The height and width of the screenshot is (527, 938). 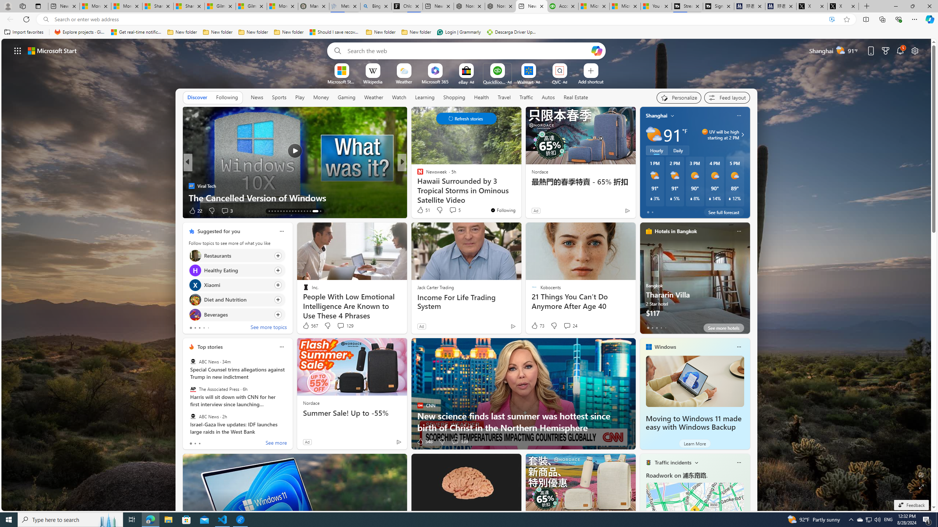 I want to click on More Options, so click(x=572, y=66).